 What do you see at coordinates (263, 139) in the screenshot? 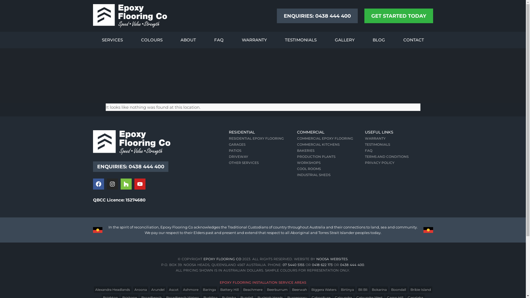
I see `RESIDENTIAL EPOXY FLOORING` at bounding box center [263, 139].